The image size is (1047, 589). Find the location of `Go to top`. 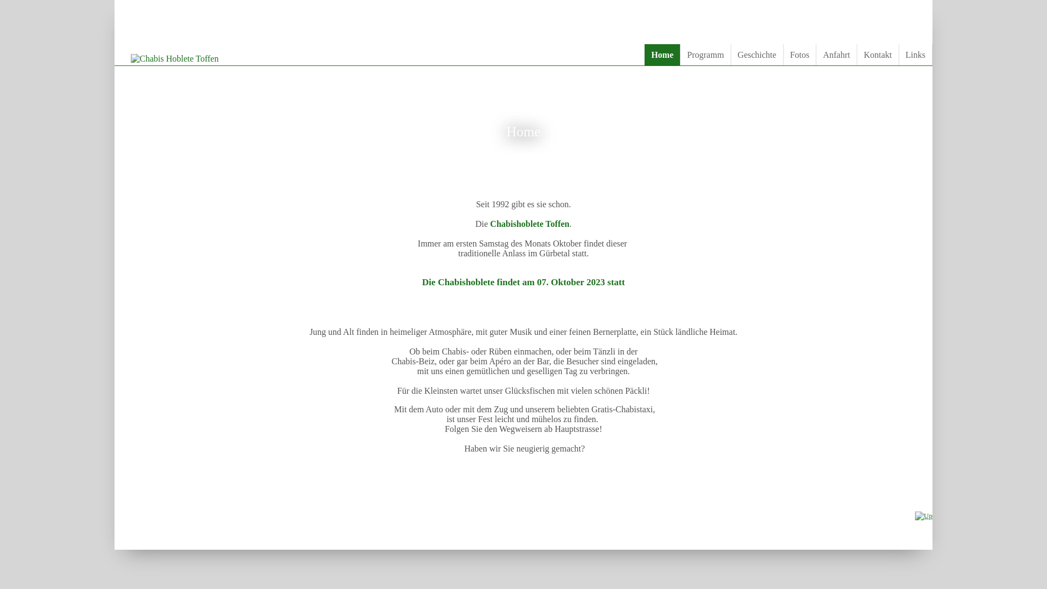

Go to top is located at coordinates (924, 516).